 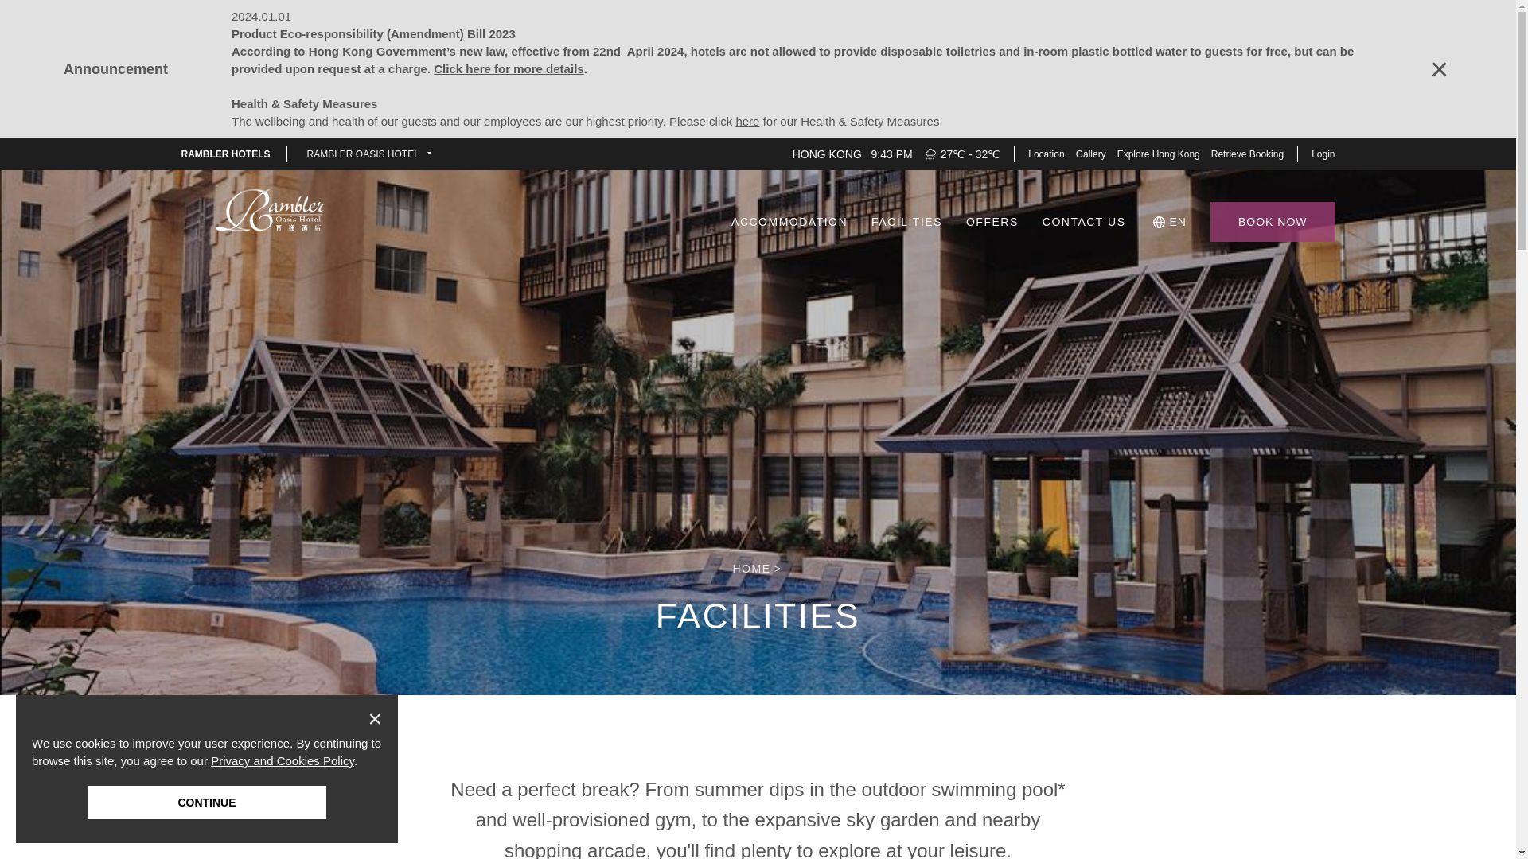 I want to click on Explore Hong Kong, so click(x=1159, y=154).